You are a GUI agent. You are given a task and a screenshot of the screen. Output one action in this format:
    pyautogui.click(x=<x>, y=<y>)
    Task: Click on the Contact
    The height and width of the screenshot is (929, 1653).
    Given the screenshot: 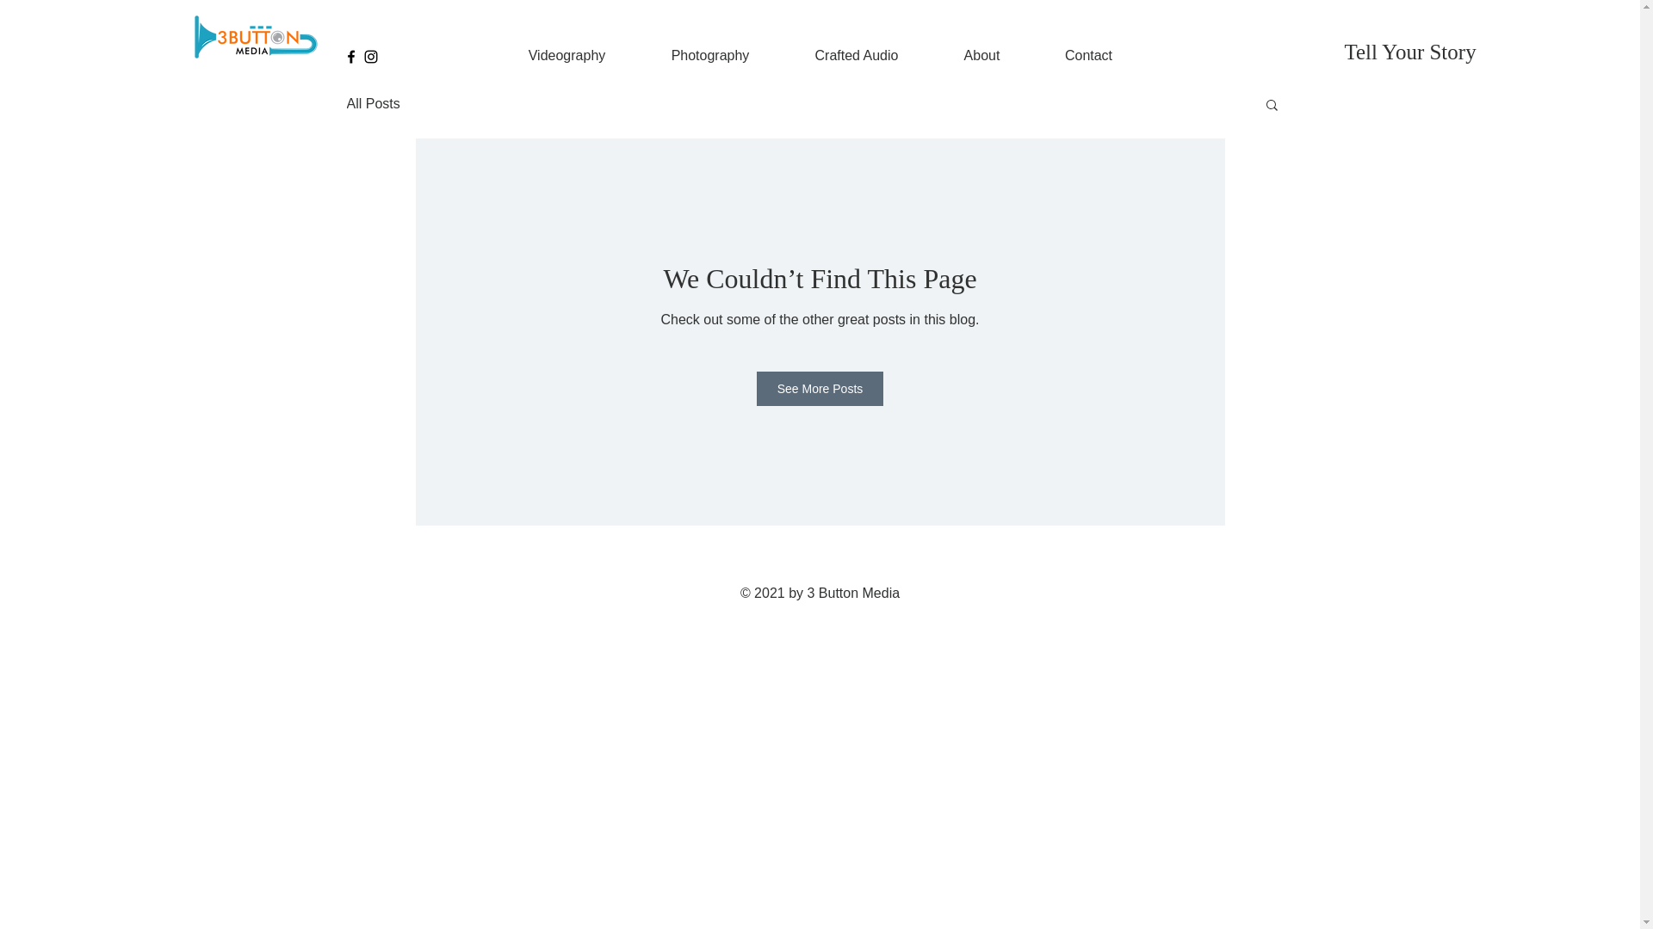 What is the action you would take?
    pyautogui.click(x=1089, y=56)
    